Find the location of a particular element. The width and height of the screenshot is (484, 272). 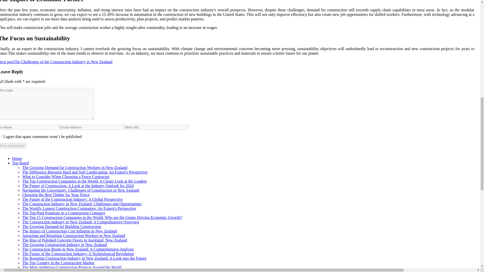

Home is located at coordinates (17, 159).